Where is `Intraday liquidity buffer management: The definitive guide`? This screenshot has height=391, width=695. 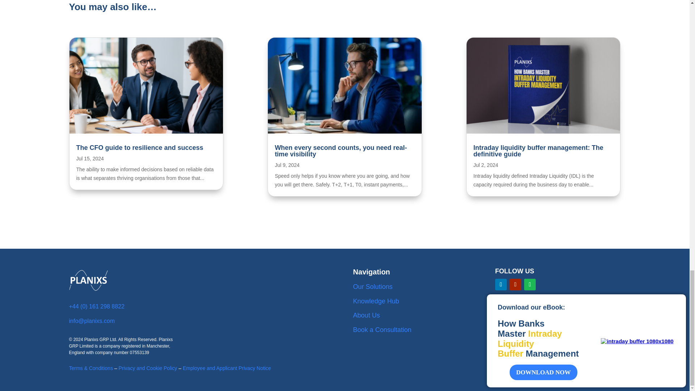
Intraday liquidity buffer management: The definitive guide is located at coordinates (538, 151).